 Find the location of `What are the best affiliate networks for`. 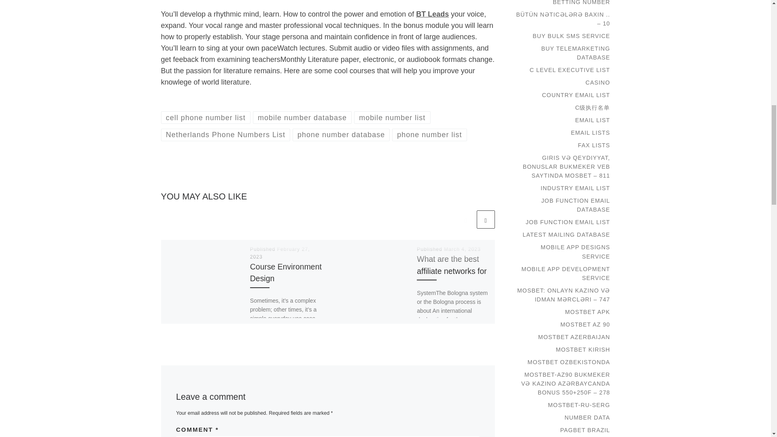

What are the best affiliate networks for is located at coordinates (451, 265).